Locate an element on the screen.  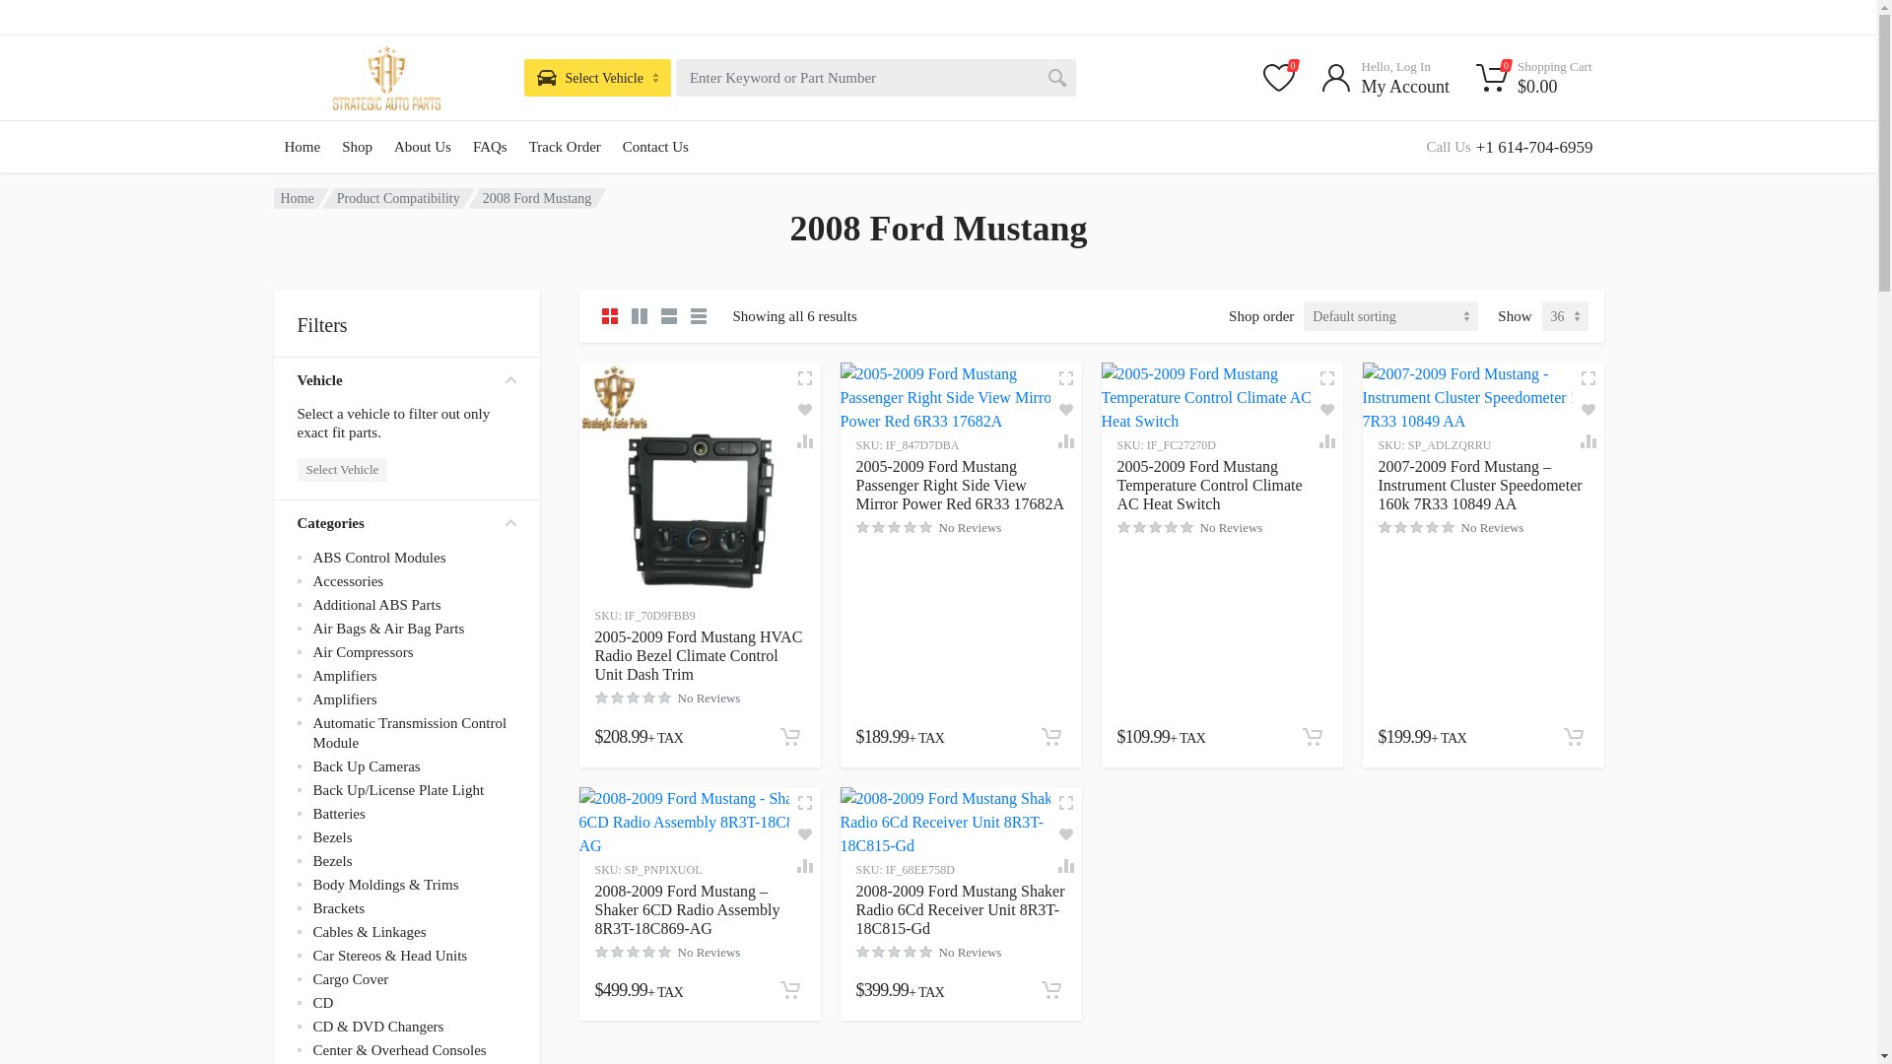
Vehicle is located at coordinates (406, 380).